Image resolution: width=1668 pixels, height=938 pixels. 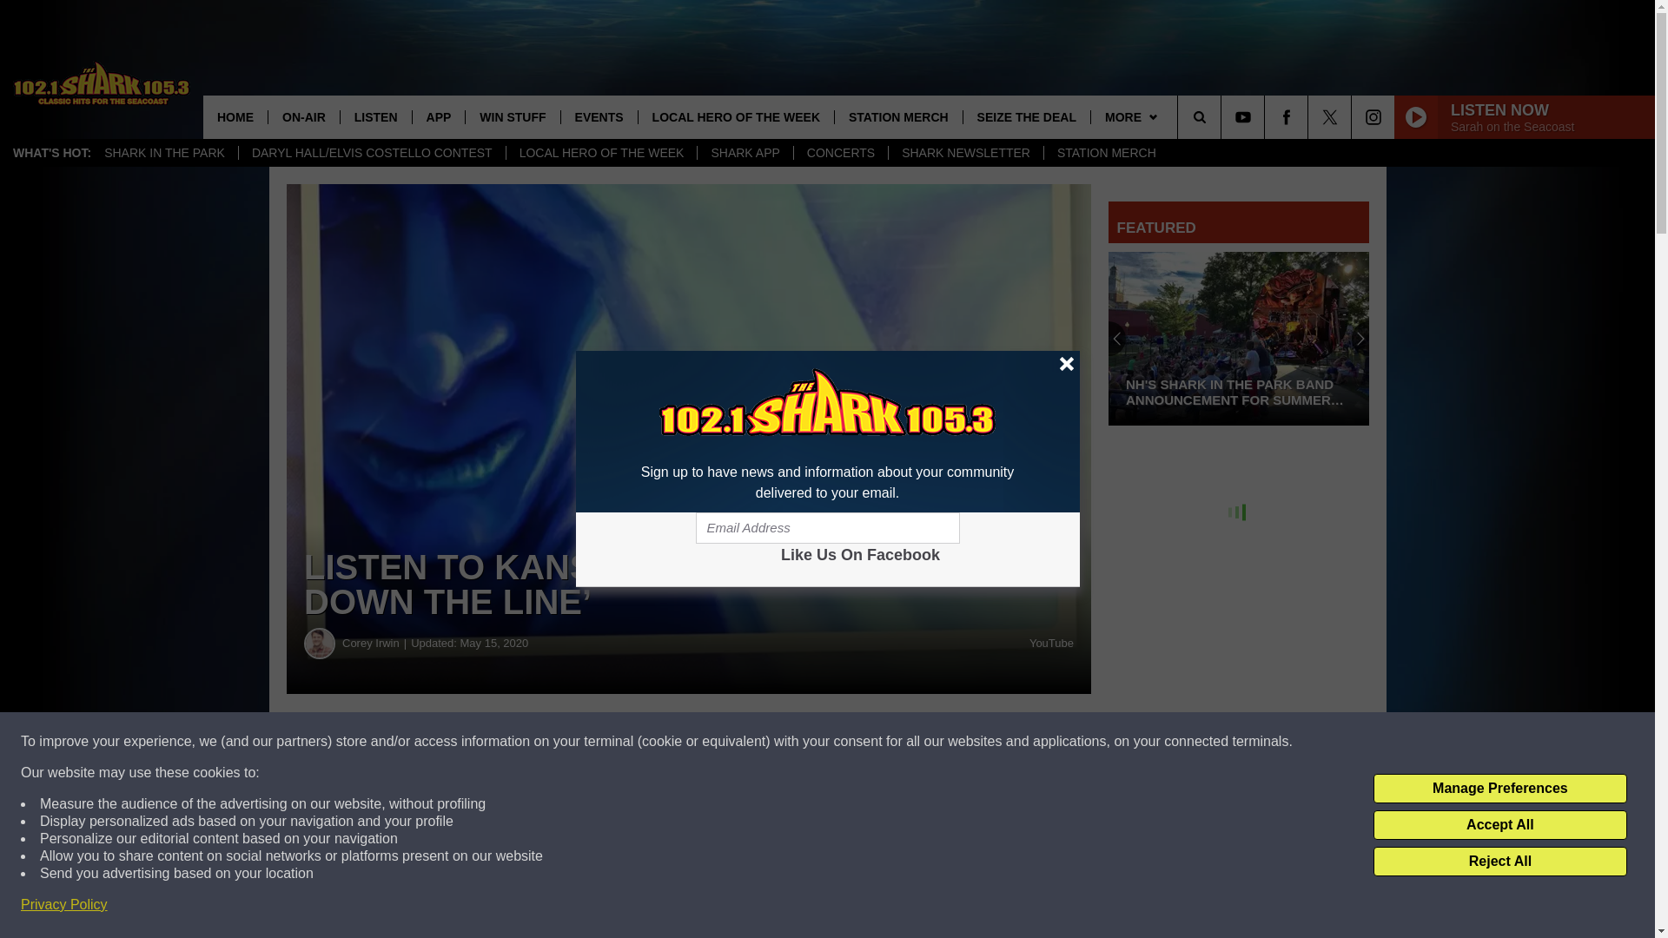 What do you see at coordinates (235, 116) in the screenshot?
I see `HOME` at bounding box center [235, 116].